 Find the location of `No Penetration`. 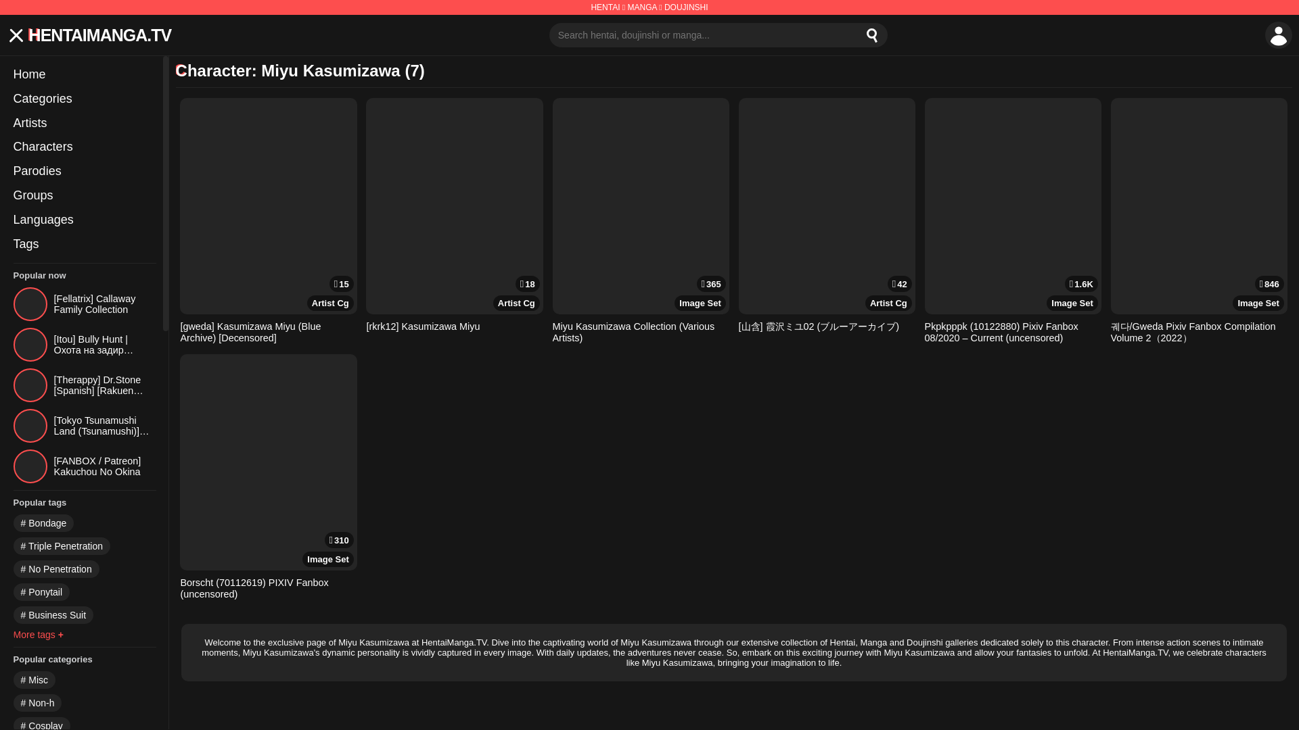

No Penetration is located at coordinates (56, 569).